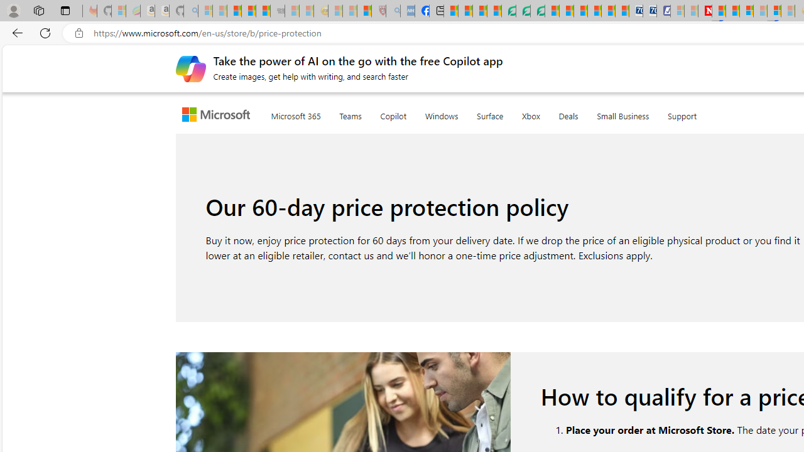 The width and height of the screenshot is (804, 452). I want to click on Trusted Community Engagement and Contributions | Guidelines, so click(719, 11).